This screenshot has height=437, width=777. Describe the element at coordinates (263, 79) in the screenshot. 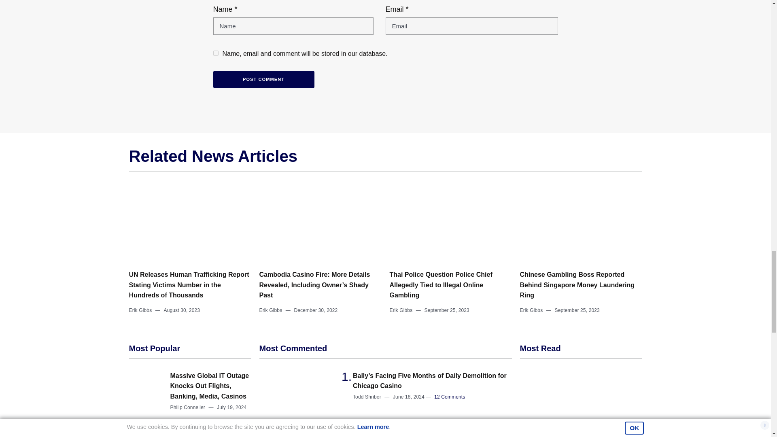

I see `Post Comment` at that location.